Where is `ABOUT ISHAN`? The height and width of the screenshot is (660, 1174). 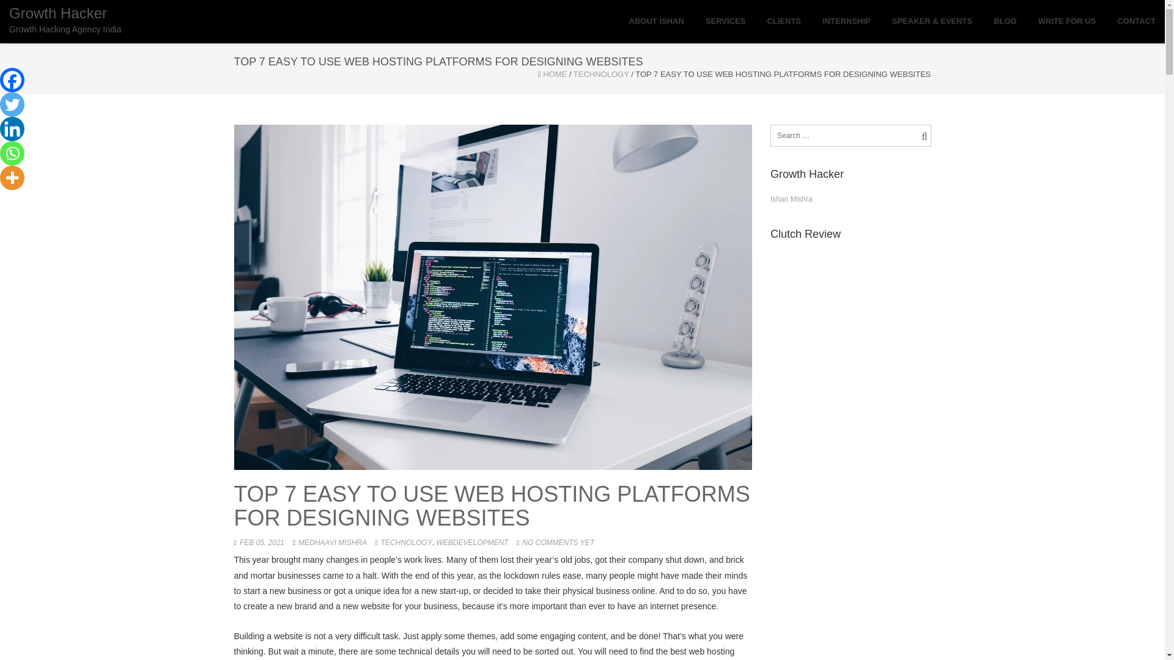
ABOUT ISHAN is located at coordinates (657, 21).